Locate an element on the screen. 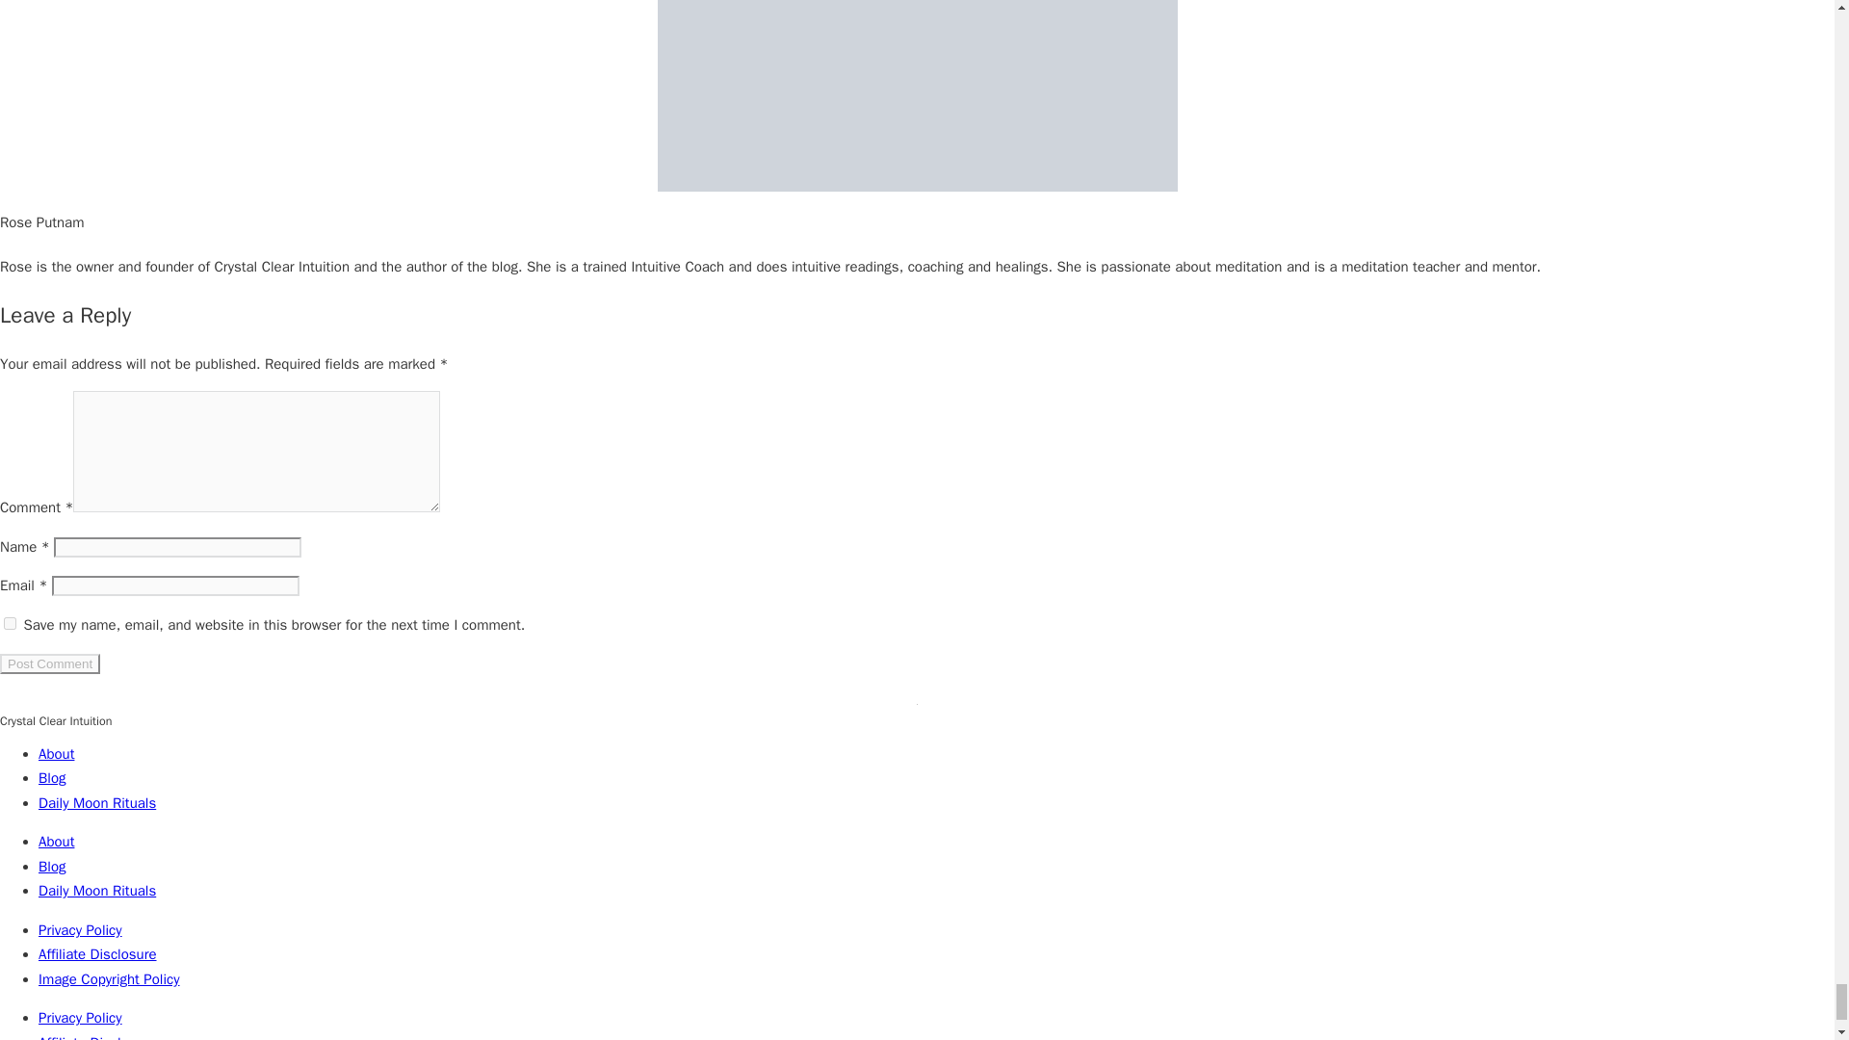  Daily Moon Rituals is located at coordinates (96, 803).